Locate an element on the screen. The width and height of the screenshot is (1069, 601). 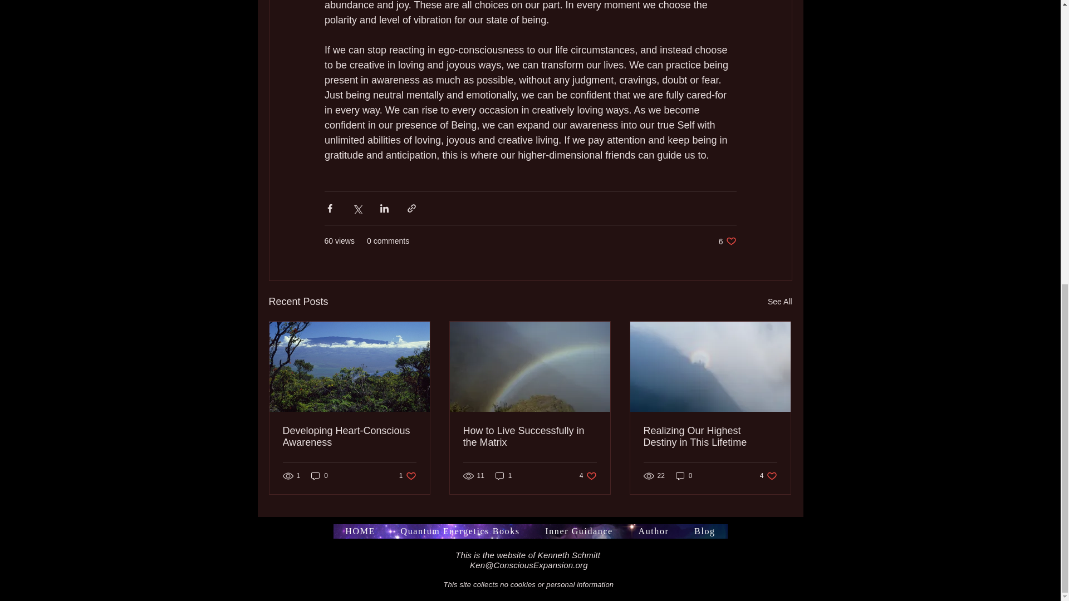
See All is located at coordinates (320, 476).